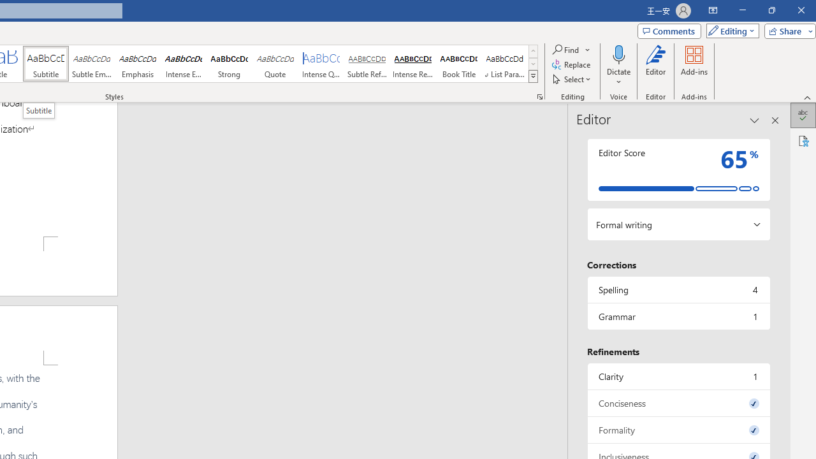 This screenshot has width=816, height=459. What do you see at coordinates (92, 64) in the screenshot?
I see `Subtle Emphasis` at bounding box center [92, 64].